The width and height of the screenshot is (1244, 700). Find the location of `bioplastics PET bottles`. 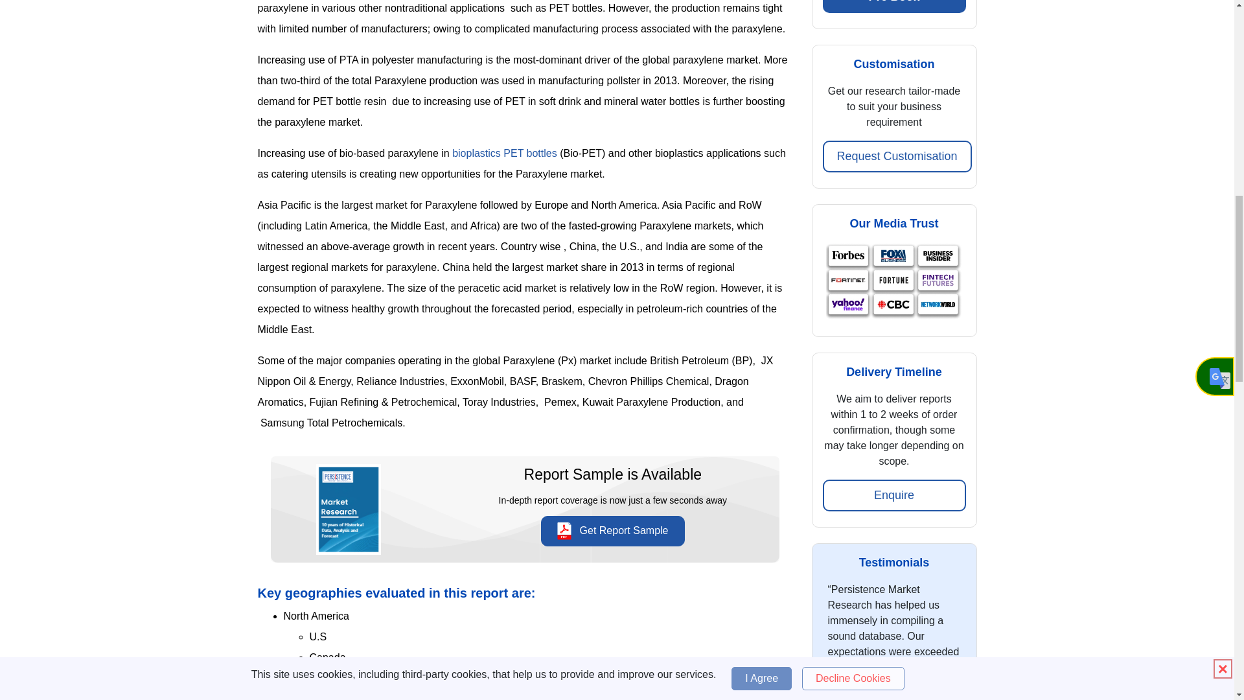

bioplastics PET bottles is located at coordinates (506, 153).